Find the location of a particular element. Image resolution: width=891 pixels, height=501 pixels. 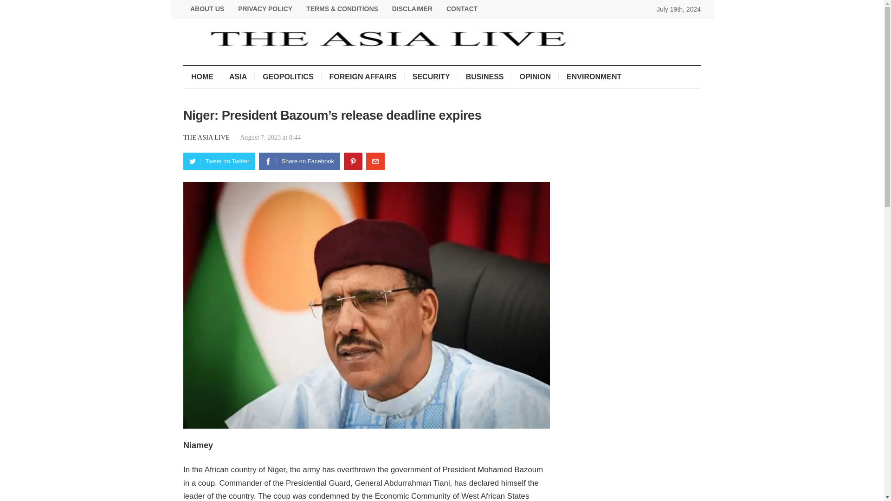

ENVIRONMENT is located at coordinates (594, 77).